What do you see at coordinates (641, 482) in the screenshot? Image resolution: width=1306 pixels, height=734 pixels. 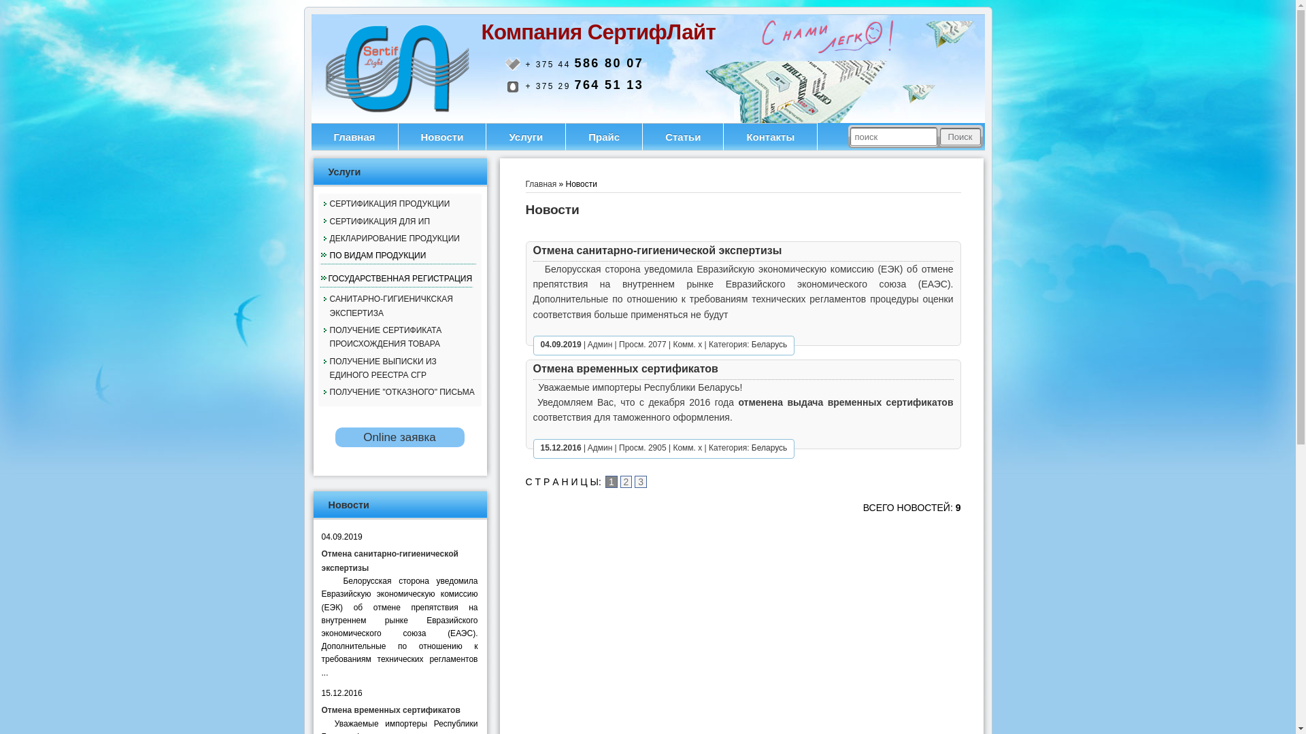 I see `3` at bounding box center [641, 482].